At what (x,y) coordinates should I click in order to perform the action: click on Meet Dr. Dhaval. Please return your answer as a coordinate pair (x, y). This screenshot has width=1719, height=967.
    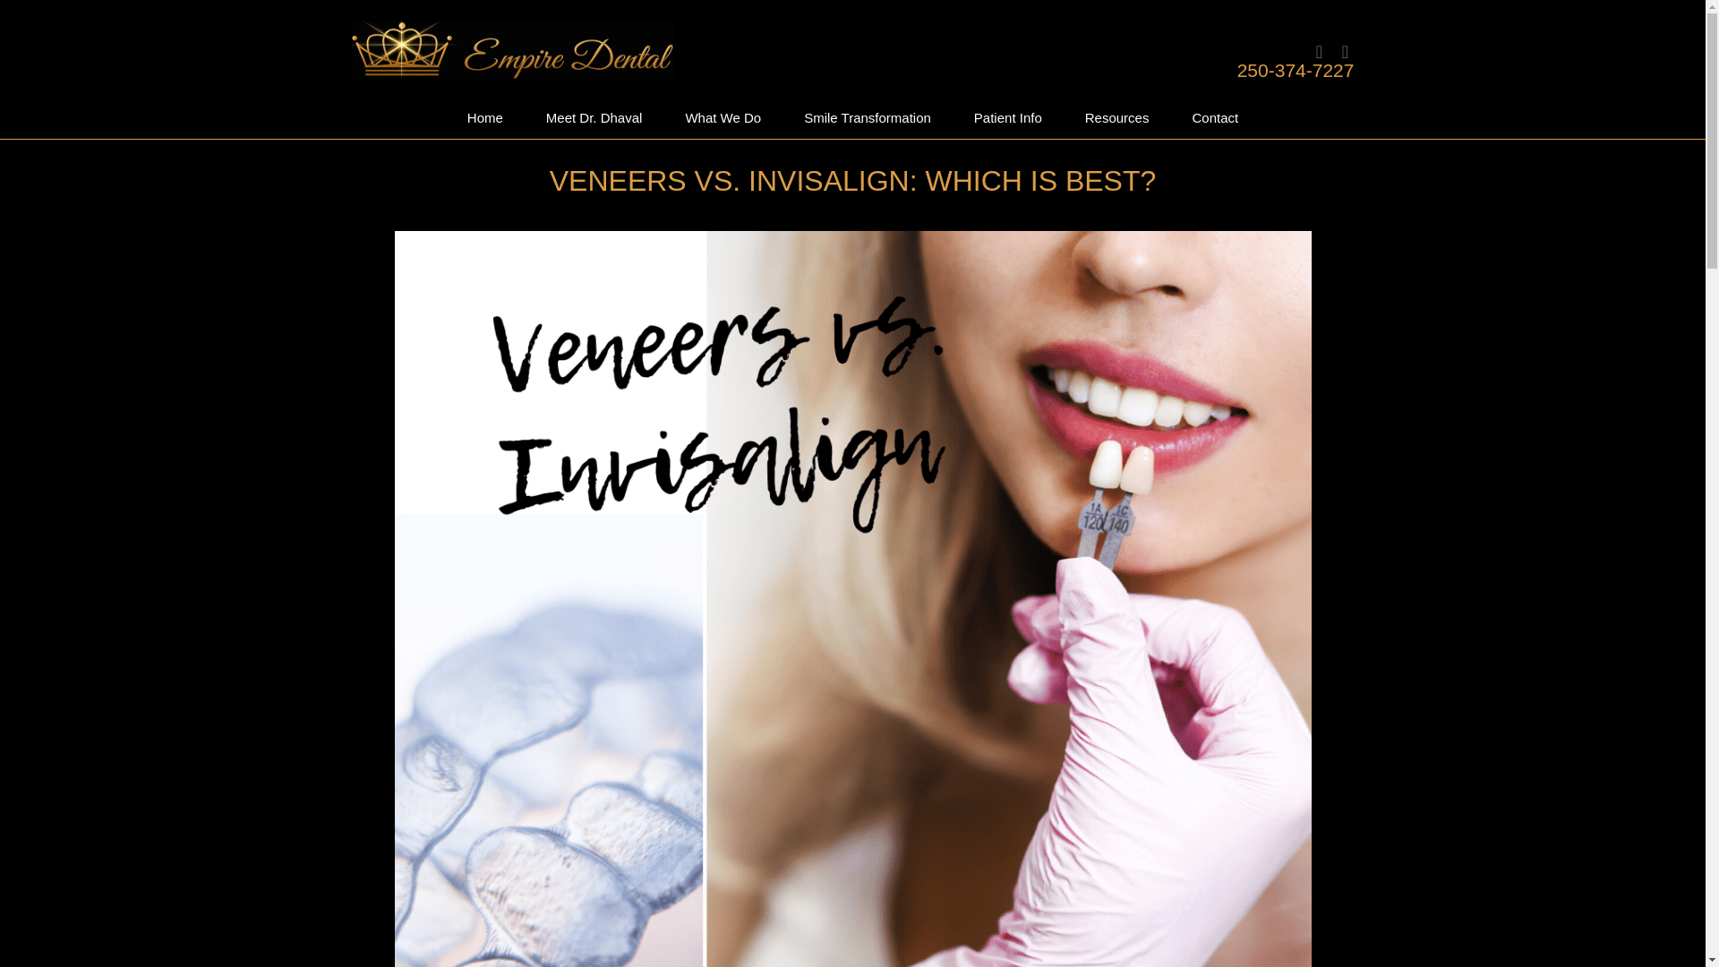
    Looking at the image, I should click on (594, 118).